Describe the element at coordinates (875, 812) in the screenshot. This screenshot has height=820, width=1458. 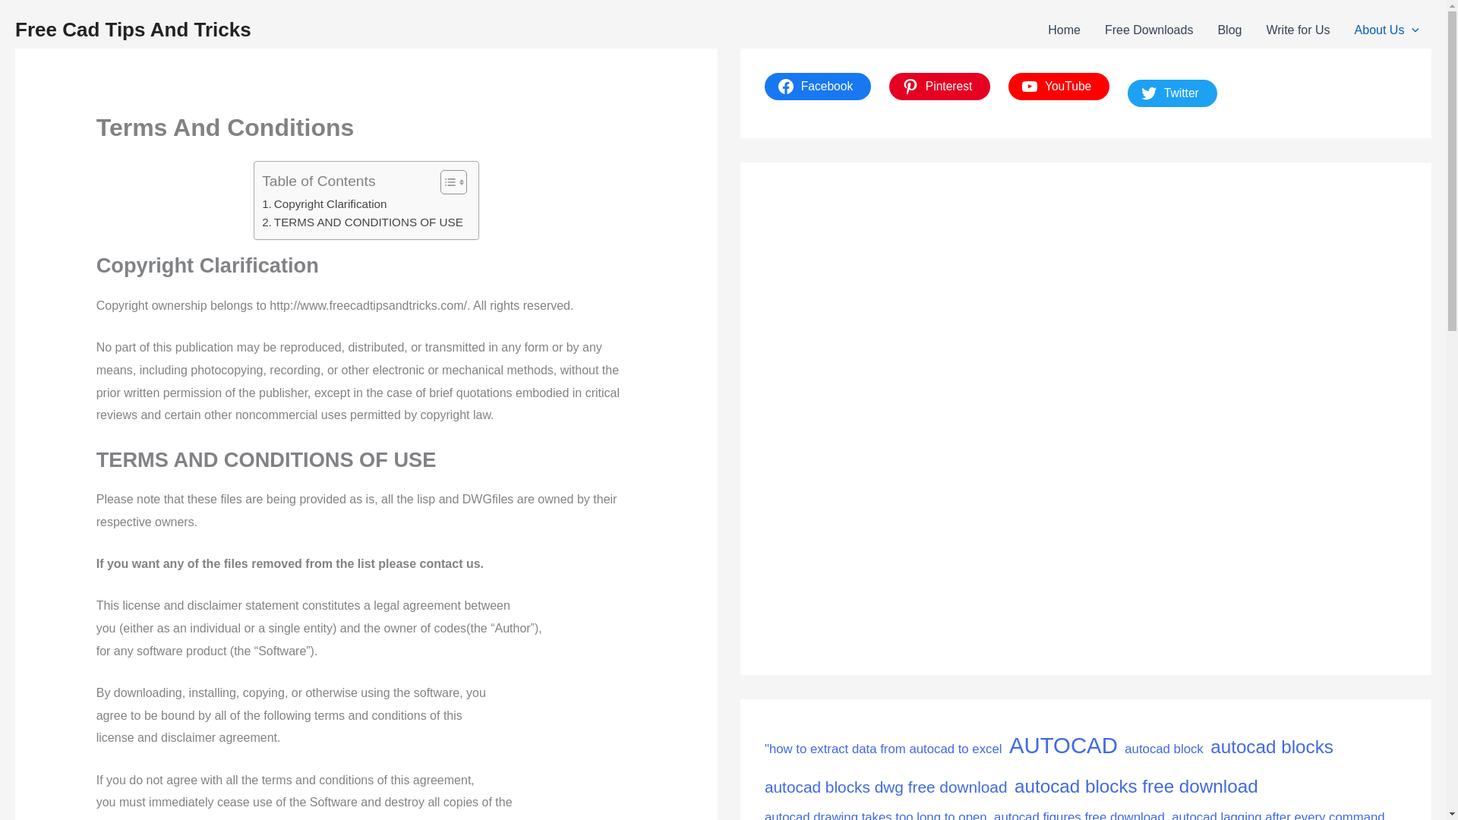
I see `autocad drawing takes too long to open` at that location.